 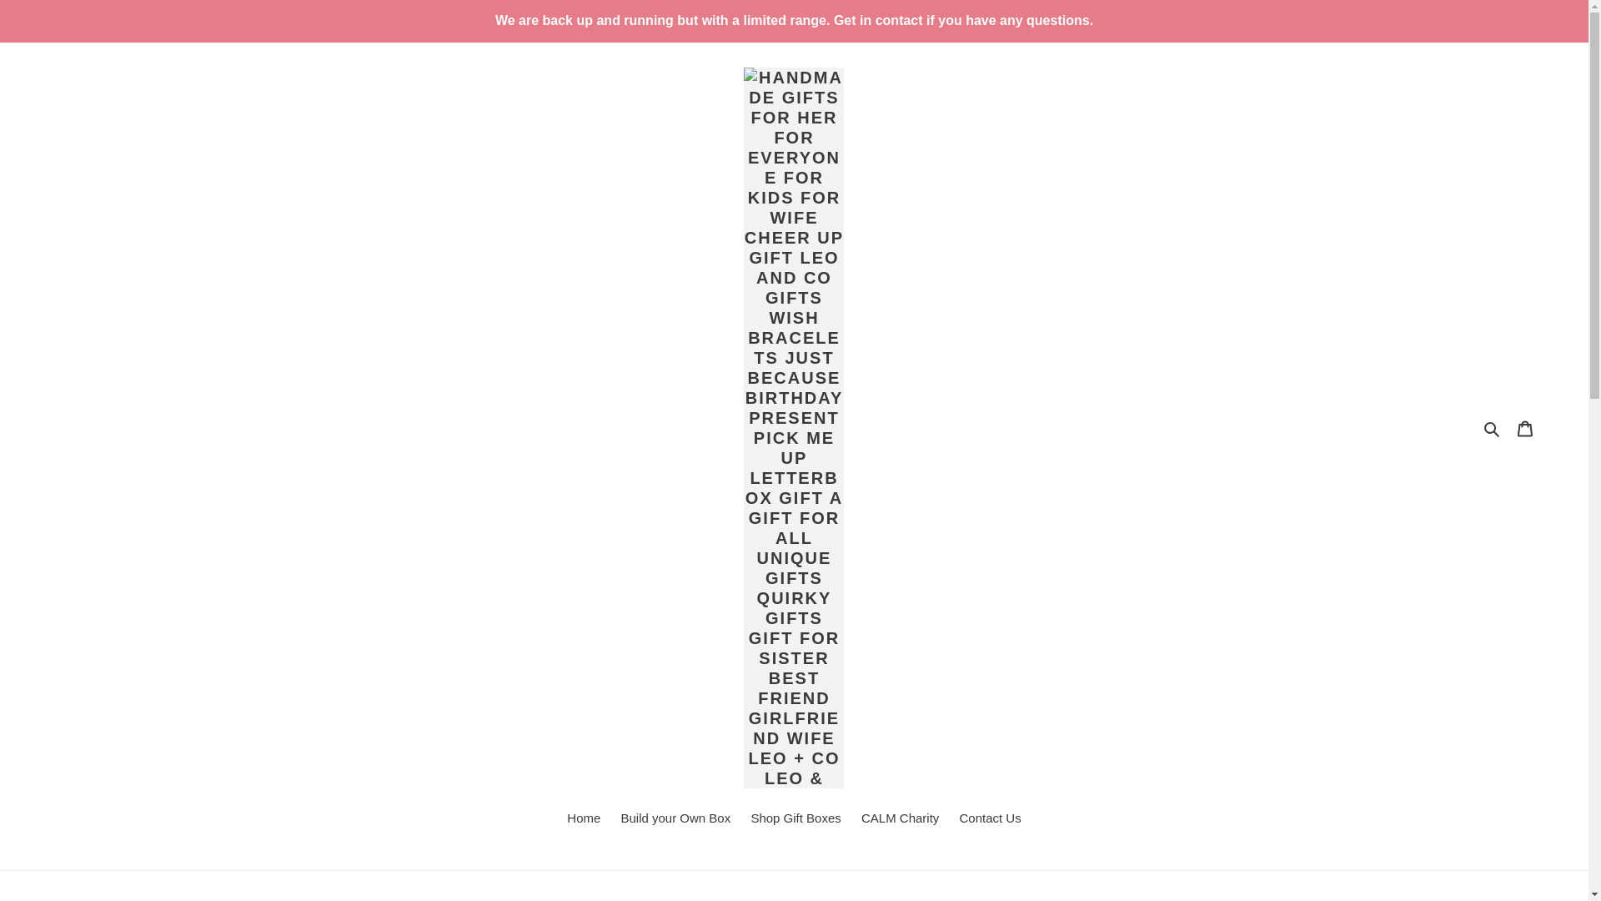 What do you see at coordinates (795, 819) in the screenshot?
I see `Shop Gift Boxes` at bounding box center [795, 819].